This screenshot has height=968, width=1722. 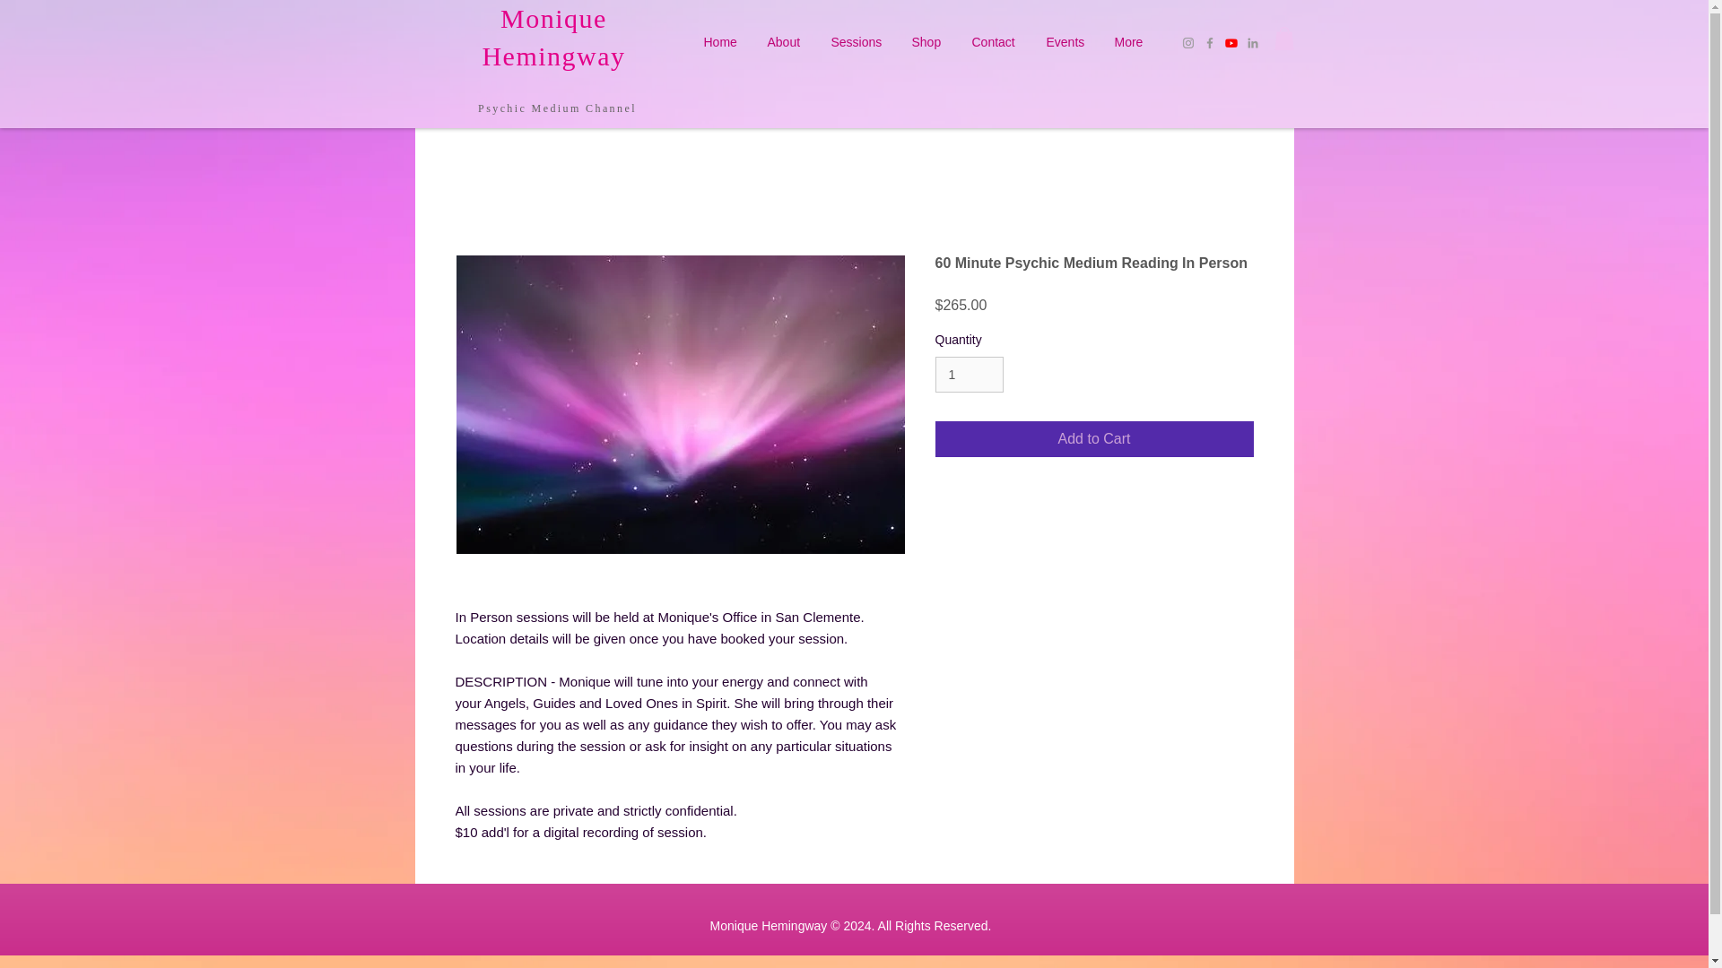 What do you see at coordinates (785, 41) in the screenshot?
I see `About` at bounding box center [785, 41].